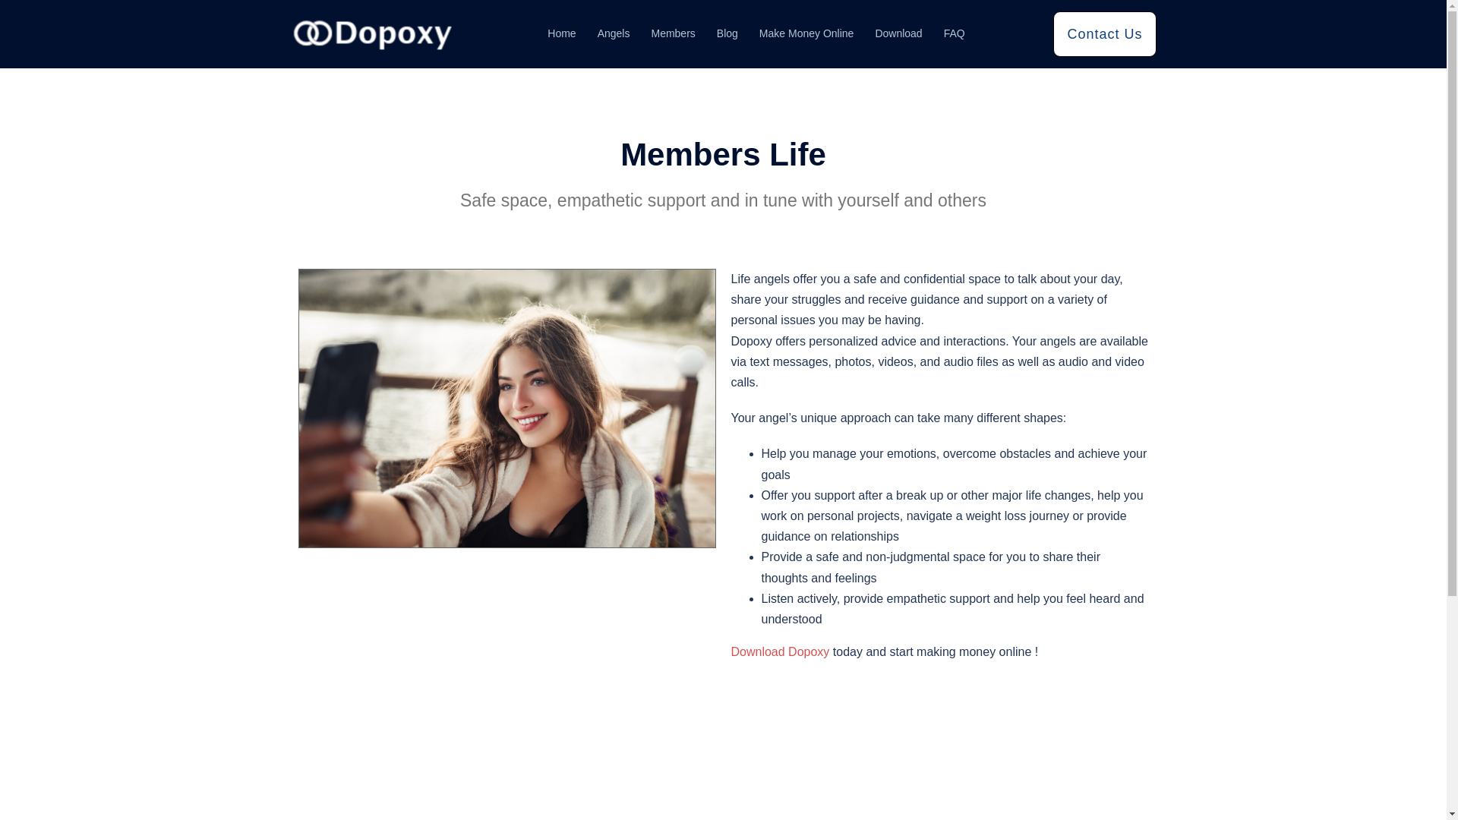  Describe the element at coordinates (779, 651) in the screenshot. I see `Download Dopoxy` at that location.